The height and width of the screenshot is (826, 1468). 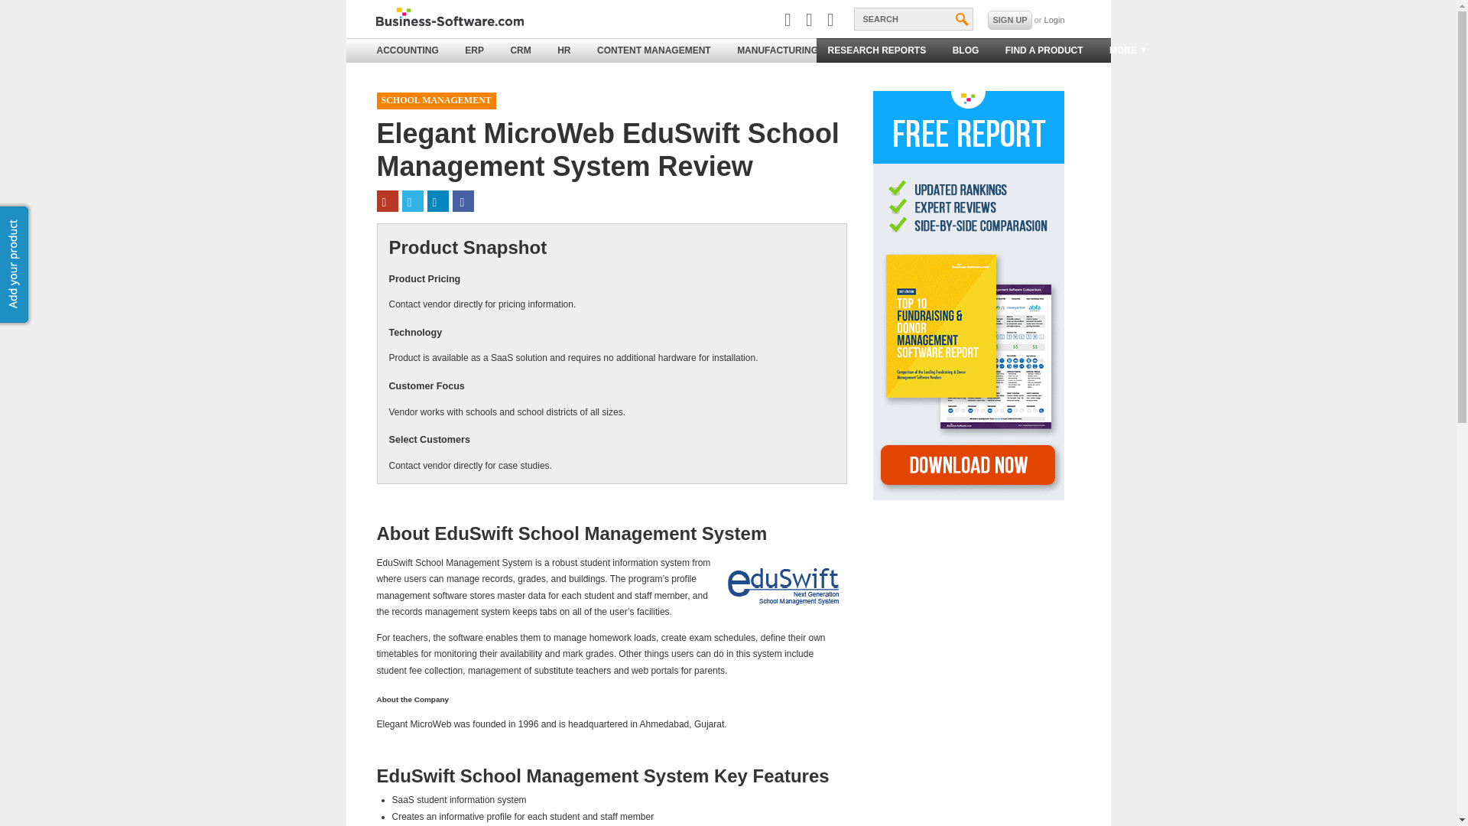 What do you see at coordinates (474, 50) in the screenshot?
I see `ERP` at bounding box center [474, 50].